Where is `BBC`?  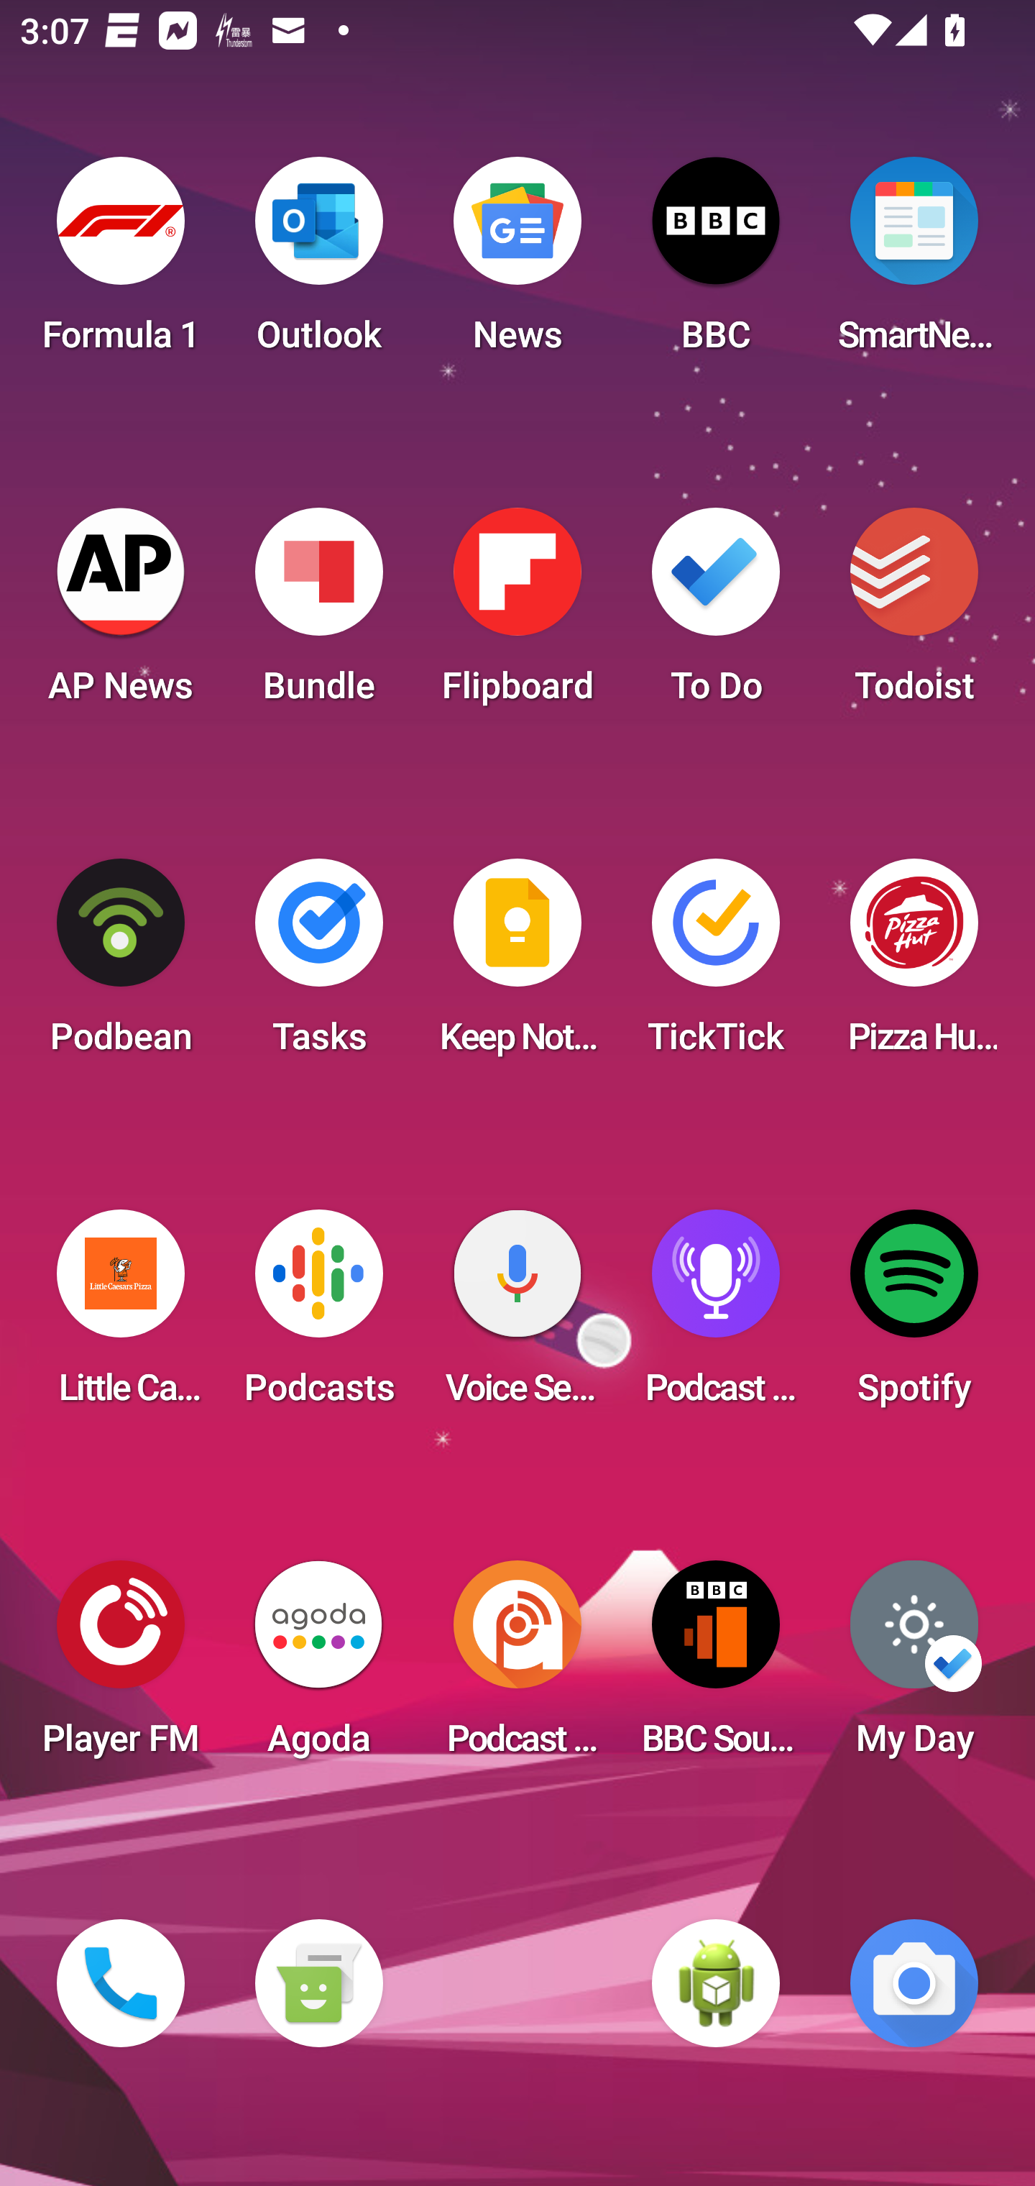
BBC is located at coordinates (716, 263).